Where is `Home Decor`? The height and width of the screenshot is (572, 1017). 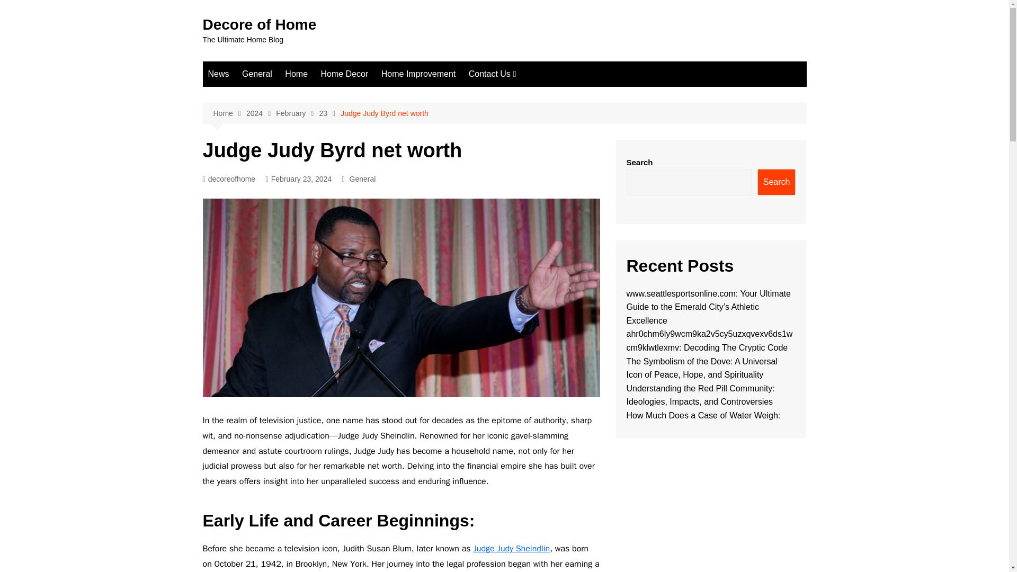
Home Decor is located at coordinates (344, 74).